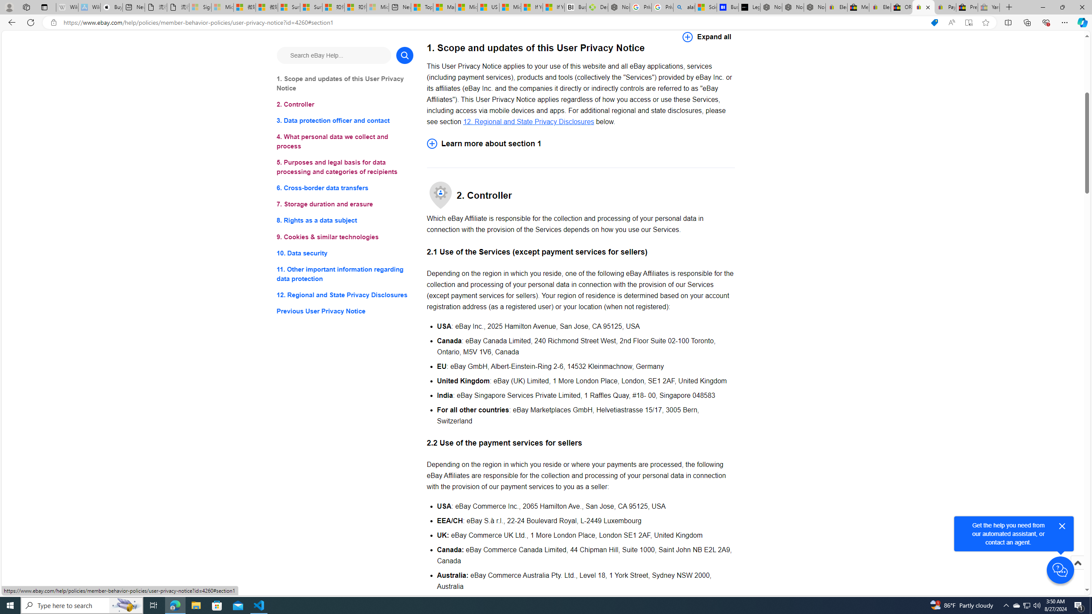 This screenshot has width=1092, height=614. What do you see at coordinates (222, 7) in the screenshot?
I see `Microsoft Services Agreement - Sleeping` at bounding box center [222, 7].